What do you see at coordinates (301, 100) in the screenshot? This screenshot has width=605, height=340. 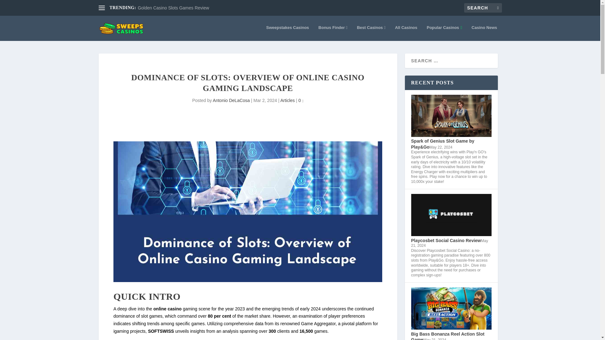 I see `0` at bounding box center [301, 100].